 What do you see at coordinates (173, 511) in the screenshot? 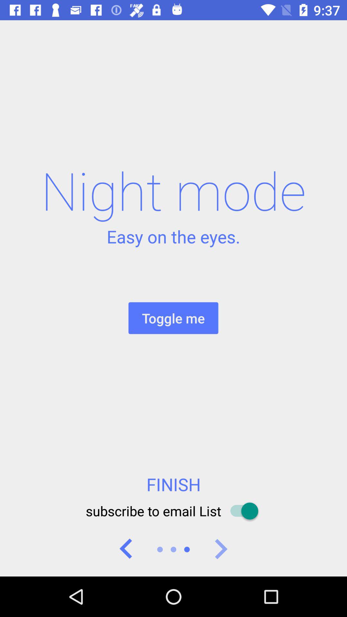
I see `jump until the subscribe to email icon` at bounding box center [173, 511].